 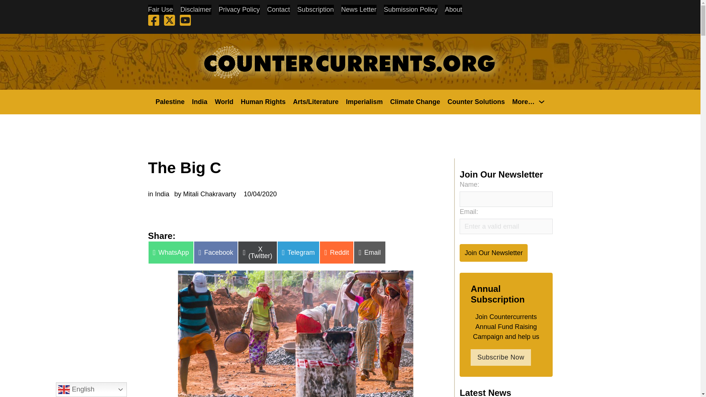 I want to click on Palestine, so click(x=170, y=101).